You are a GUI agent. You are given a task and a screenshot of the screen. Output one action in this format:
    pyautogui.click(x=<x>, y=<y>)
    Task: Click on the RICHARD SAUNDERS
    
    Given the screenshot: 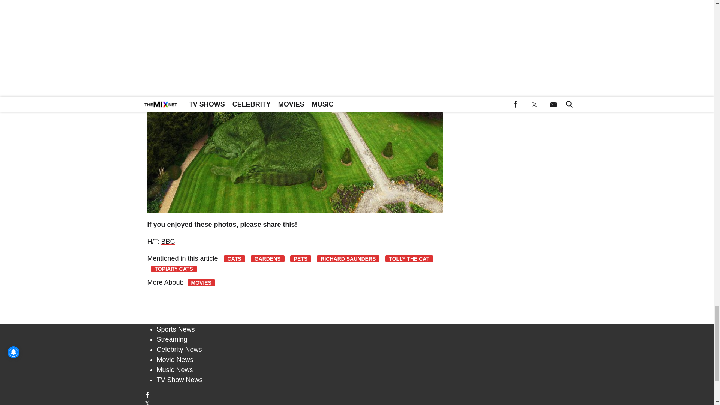 What is the action you would take?
    pyautogui.click(x=348, y=259)
    